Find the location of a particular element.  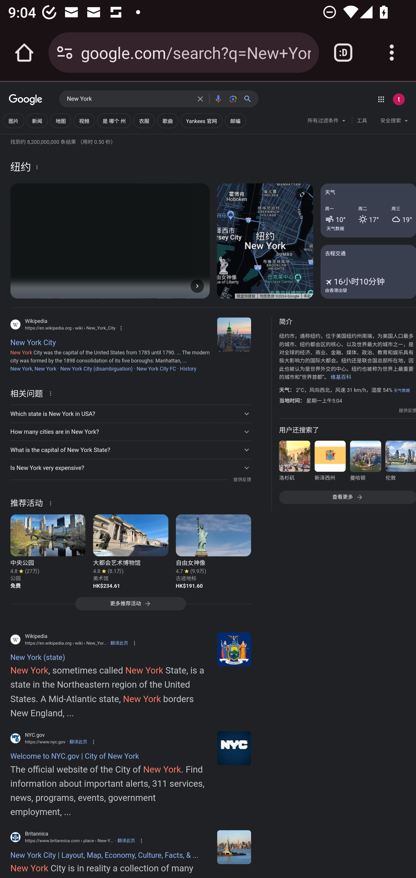

Open the home page is located at coordinates (24, 53).